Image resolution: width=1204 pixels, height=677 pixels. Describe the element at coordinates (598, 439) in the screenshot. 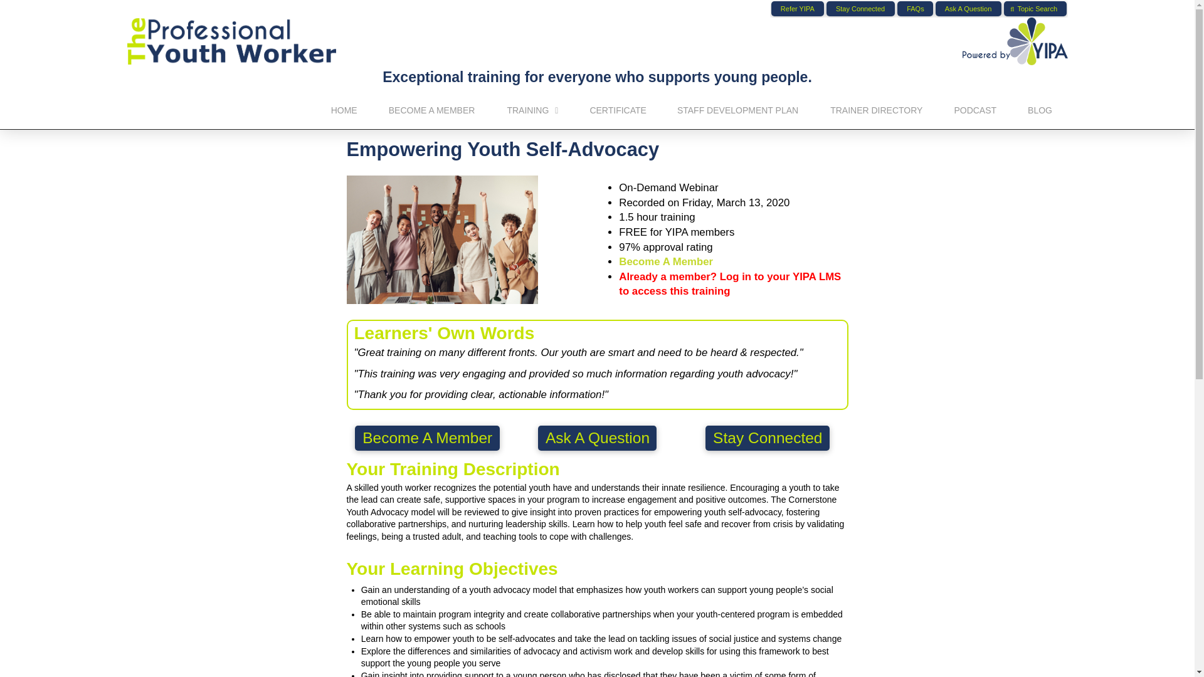

I see `Ask A Question` at that location.